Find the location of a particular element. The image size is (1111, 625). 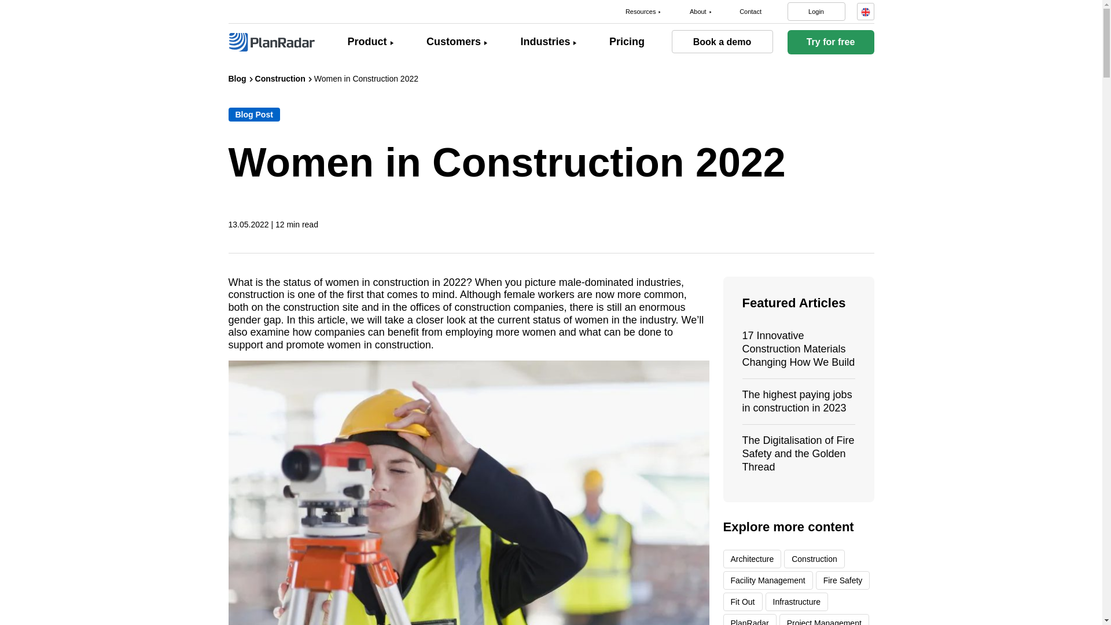

17 Innovative Construction Materials Changing How We Build is located at coordinates (798, 349).